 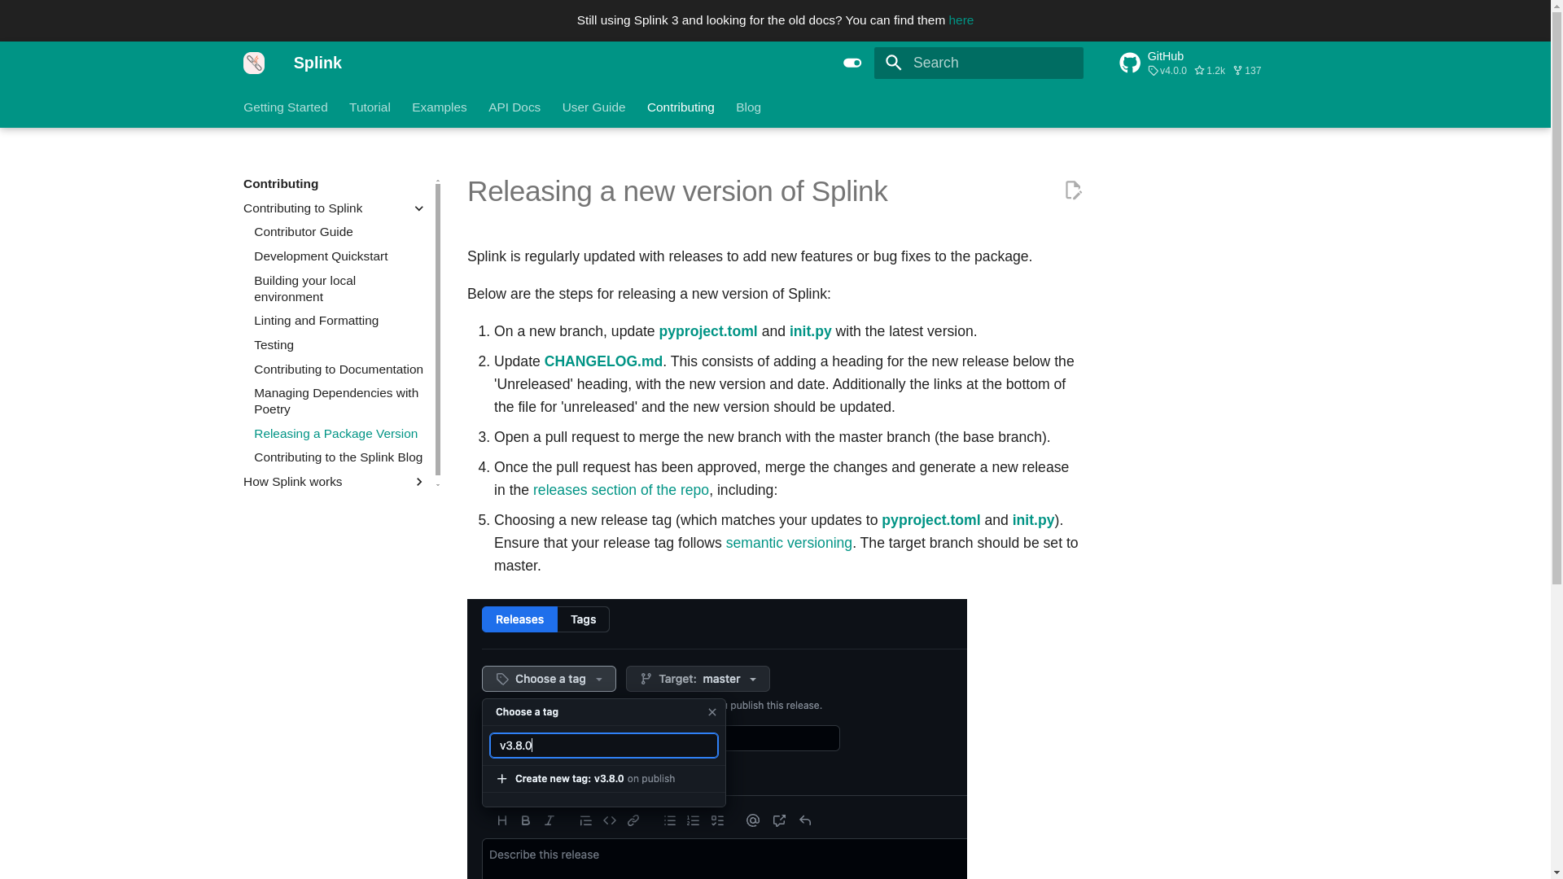 What do you see at coordinates (1213, 62) in the screenshot?
I see `Contributing` at bounding box center [1213, 62].